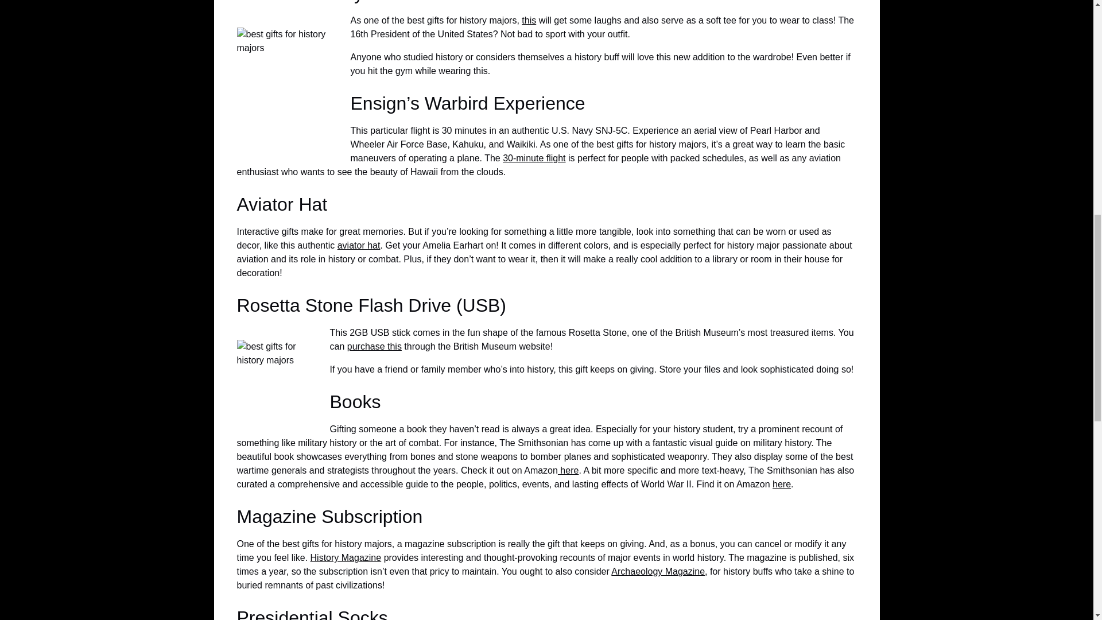  What do you see at coordinates (568, 471) in the screenshot?
I see `here` at bounding box center [568, 471].